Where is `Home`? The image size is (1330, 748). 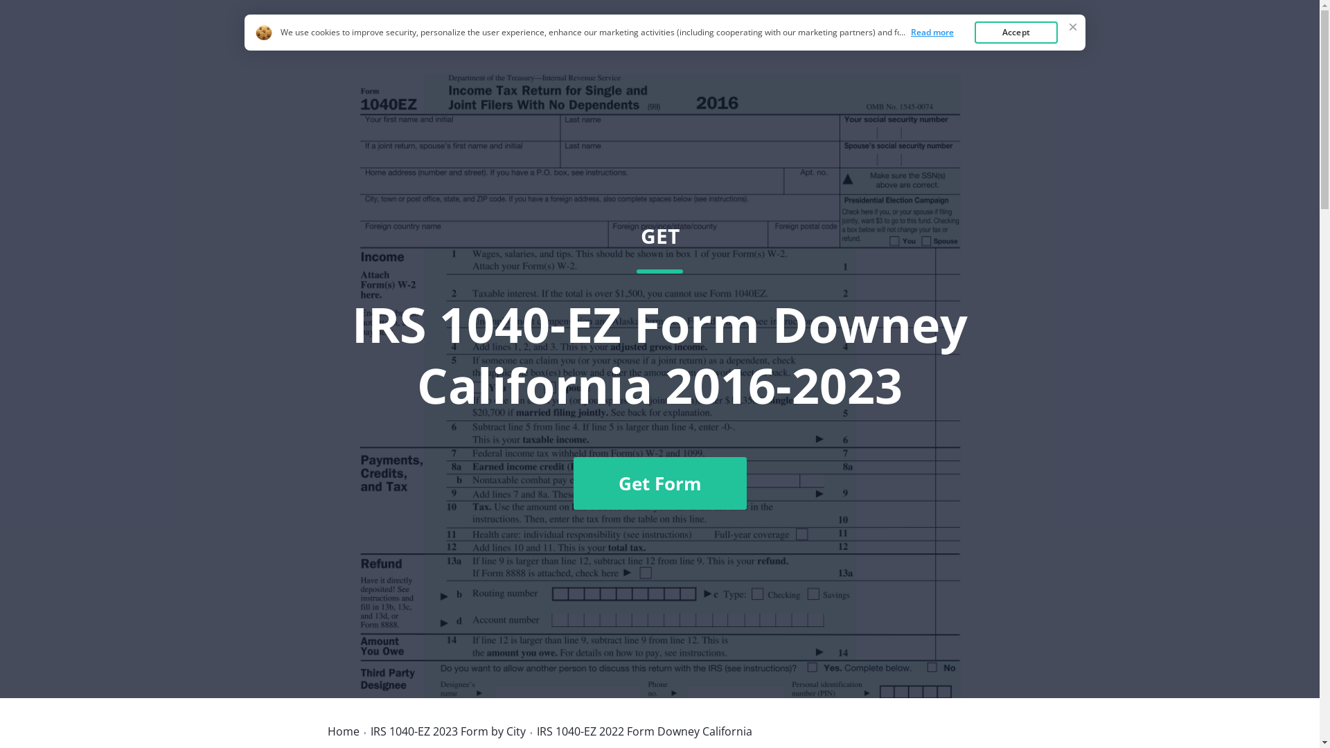
Home is located at coordinates (343, 731).